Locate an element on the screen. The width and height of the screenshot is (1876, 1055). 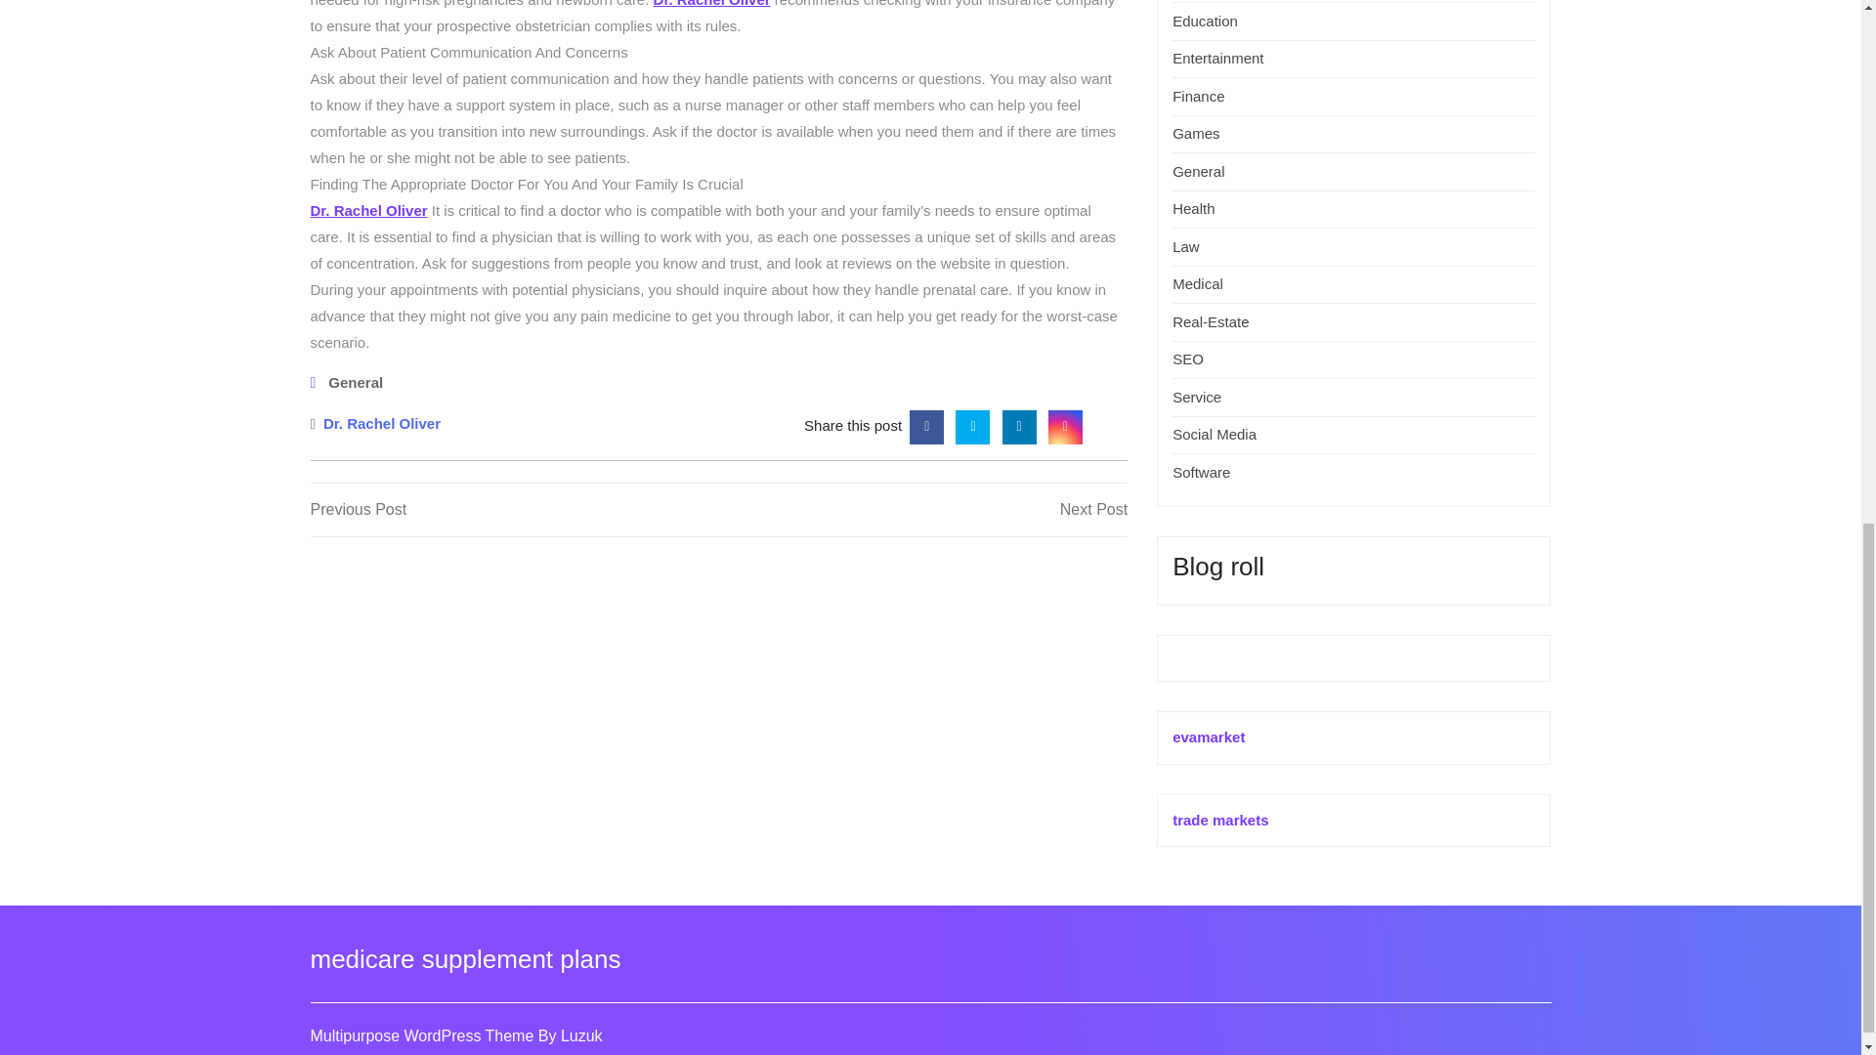
Real-Estate is located at coordinates (1065, 424).